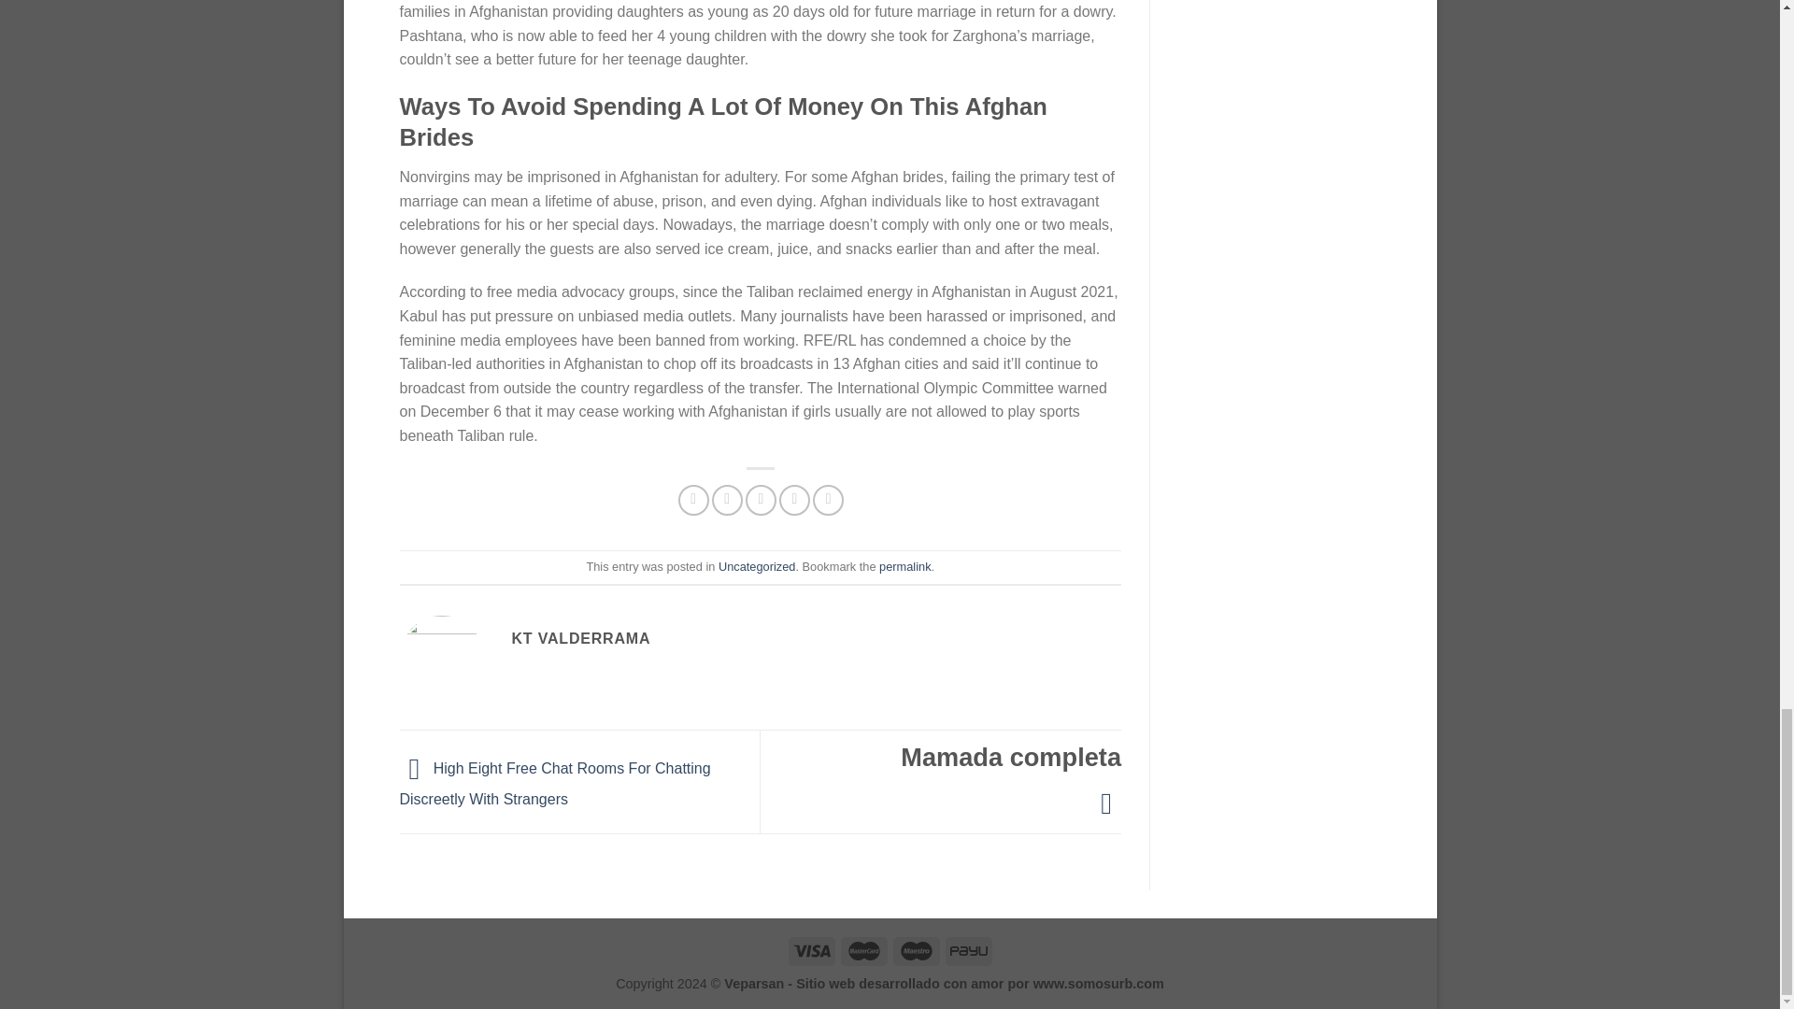 The image size is (1794, 1009). Describe the element at coordinates (727, 500) in the screenshot. I see `Share on Twitter` at that location.